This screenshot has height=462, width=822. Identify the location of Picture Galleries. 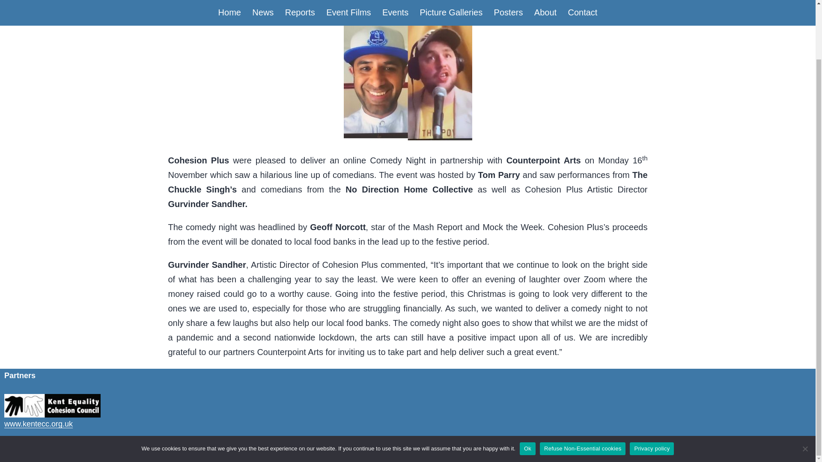
(451, 2).